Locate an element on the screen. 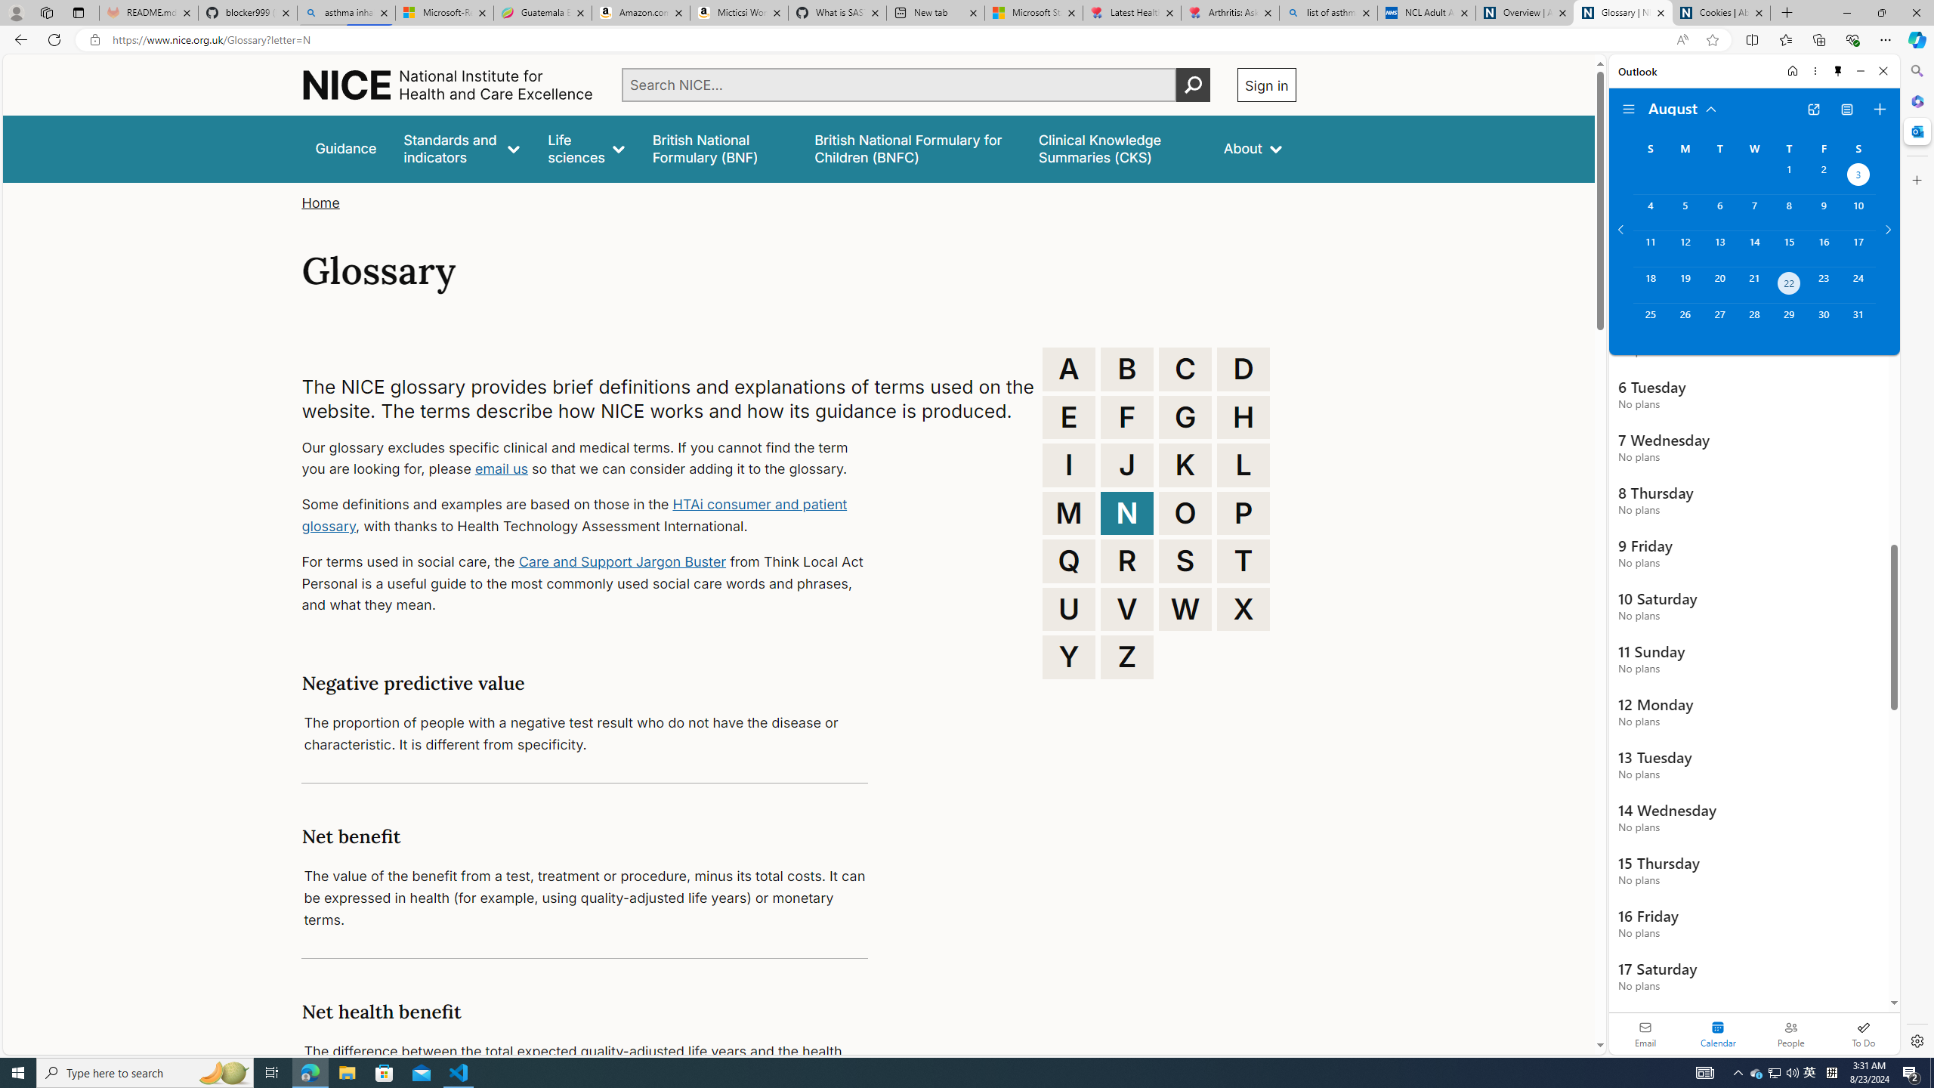  Q is located at coordinates (1069, 561).